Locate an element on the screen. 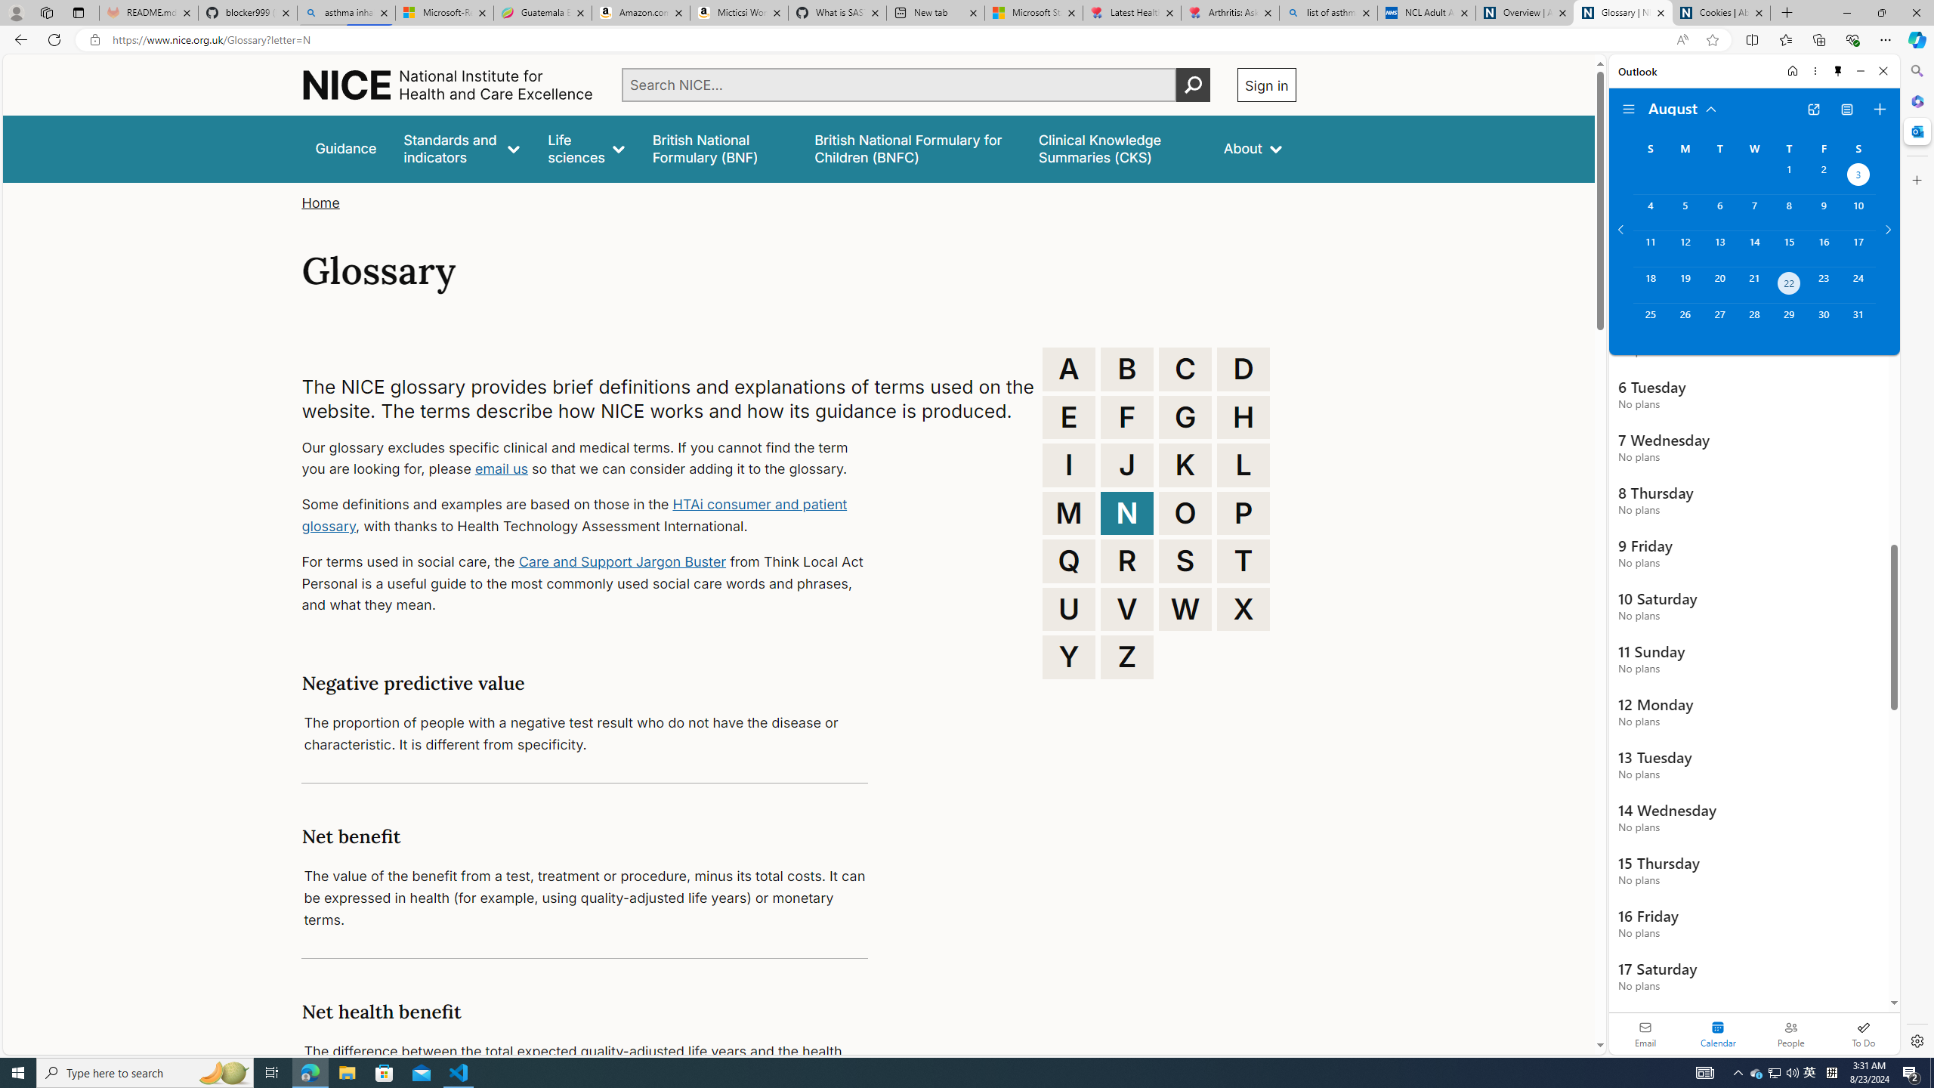  Q is located at coordinates (1069, 561).